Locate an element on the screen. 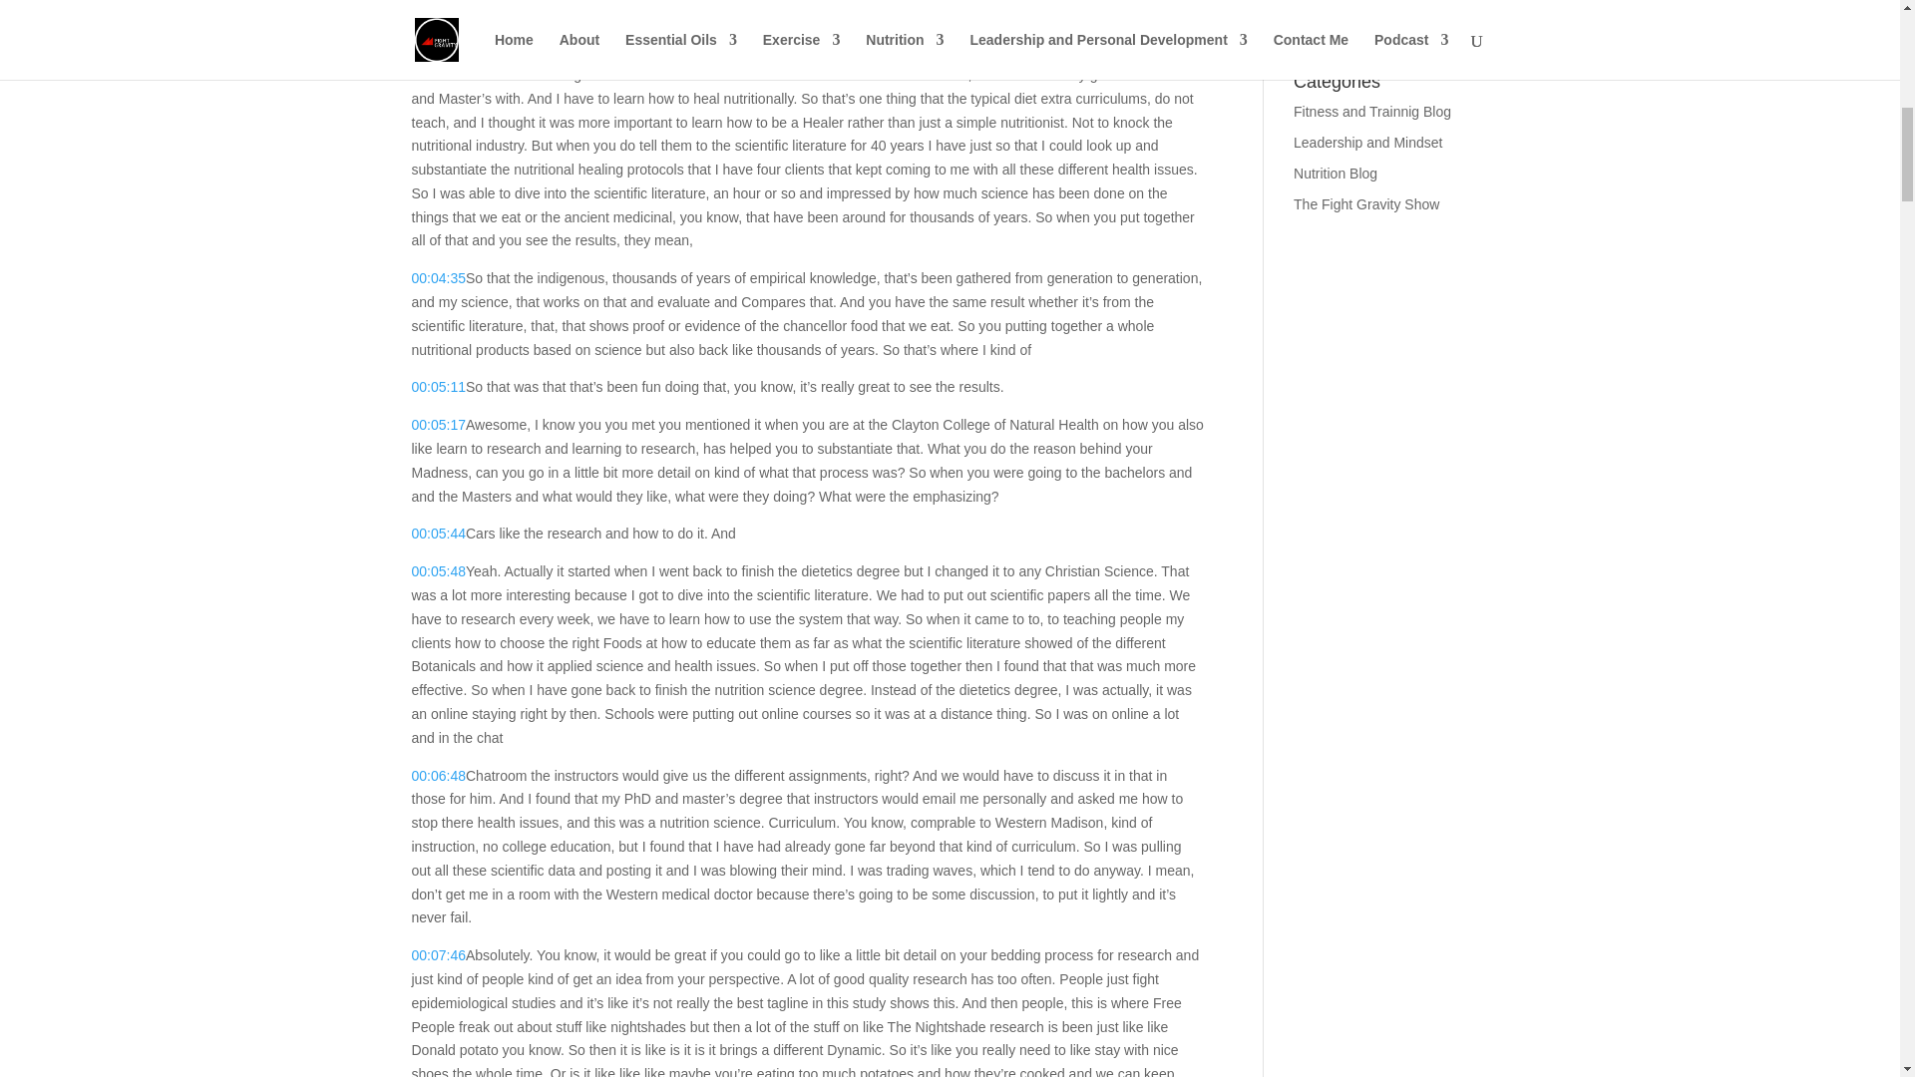  00:07:46 is located at coordinates (438, 955).